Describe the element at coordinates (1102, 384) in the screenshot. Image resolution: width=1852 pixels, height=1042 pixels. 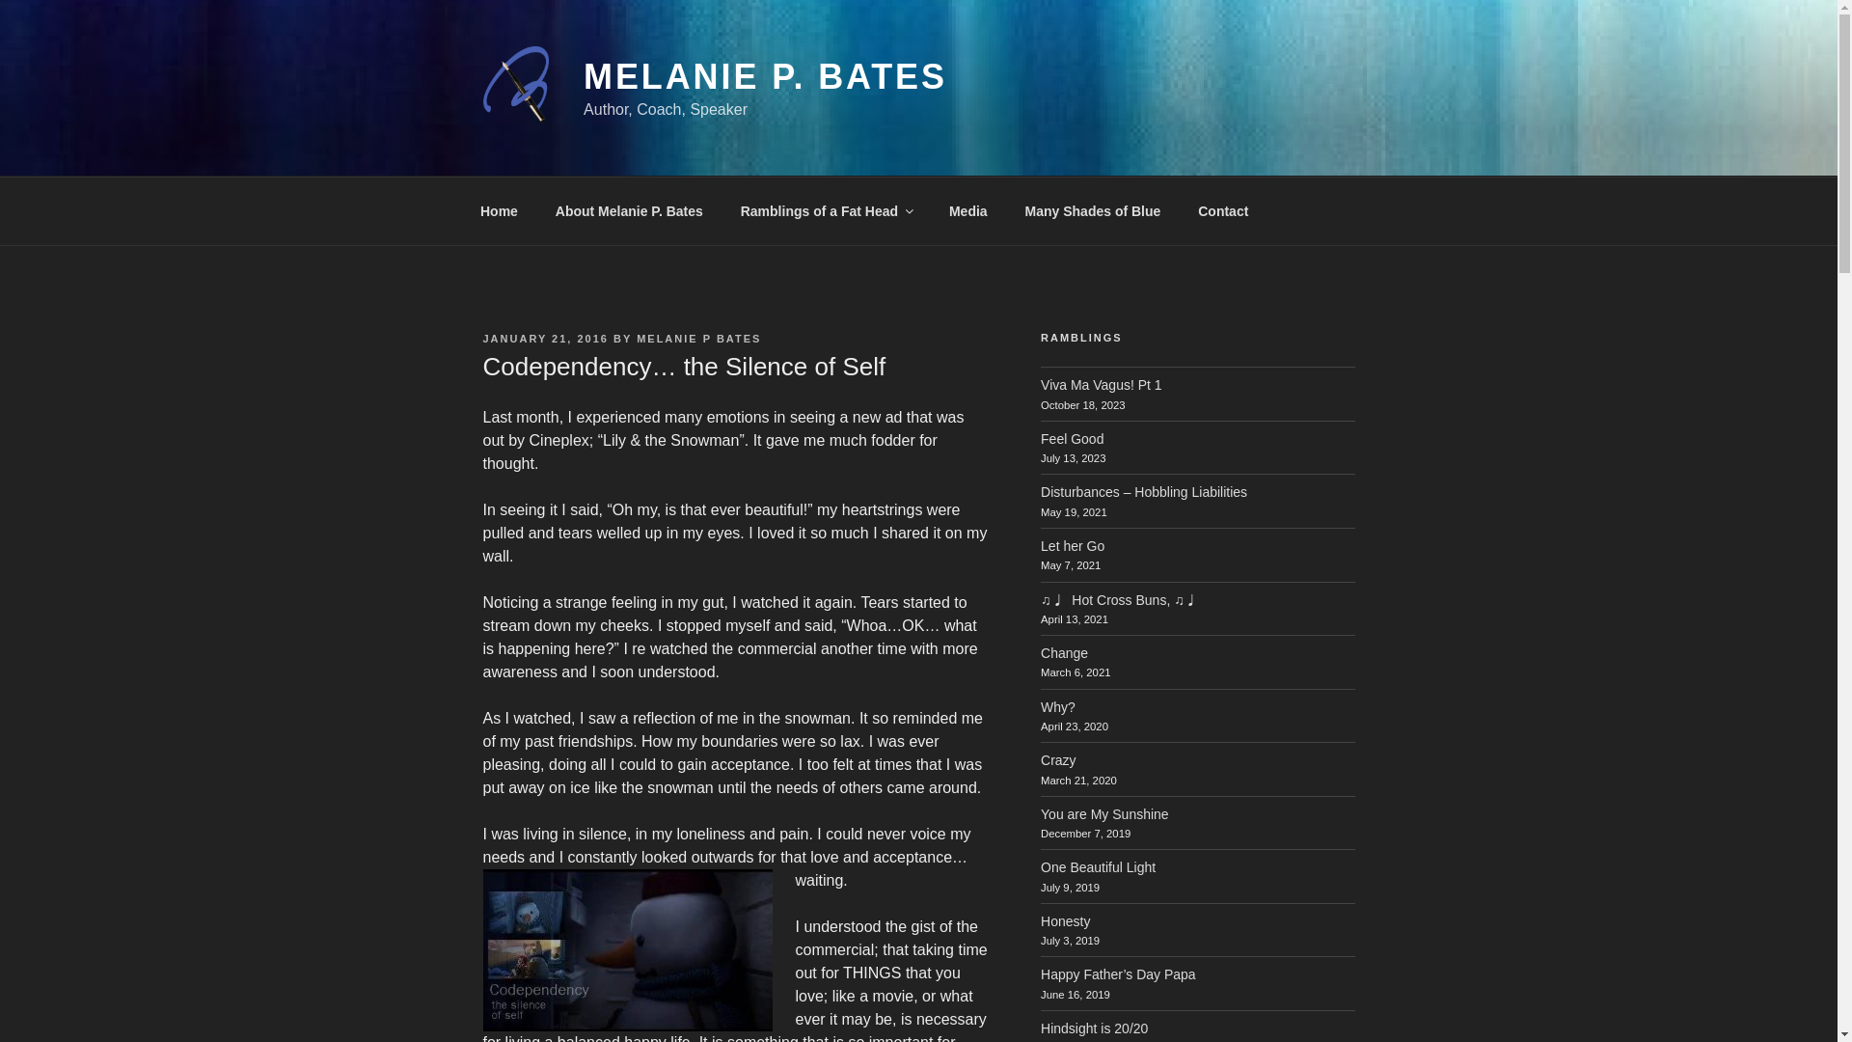
I see `Viva Ma Vagus! Pt 1` at that location.